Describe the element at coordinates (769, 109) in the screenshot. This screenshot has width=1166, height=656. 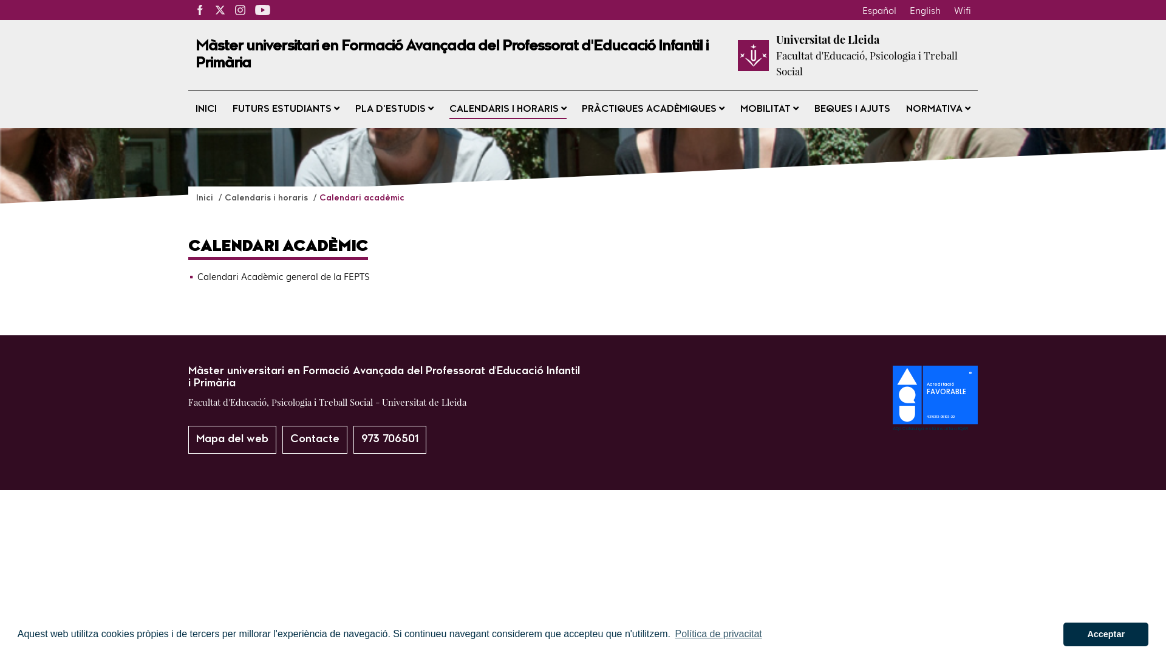
I see `MOBILITAT` at that location.